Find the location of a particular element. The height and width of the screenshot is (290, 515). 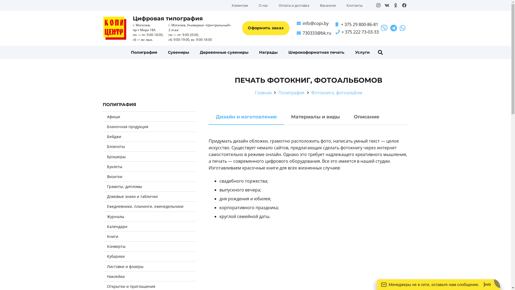

Vkontakte is located at coordinates (387, 5).